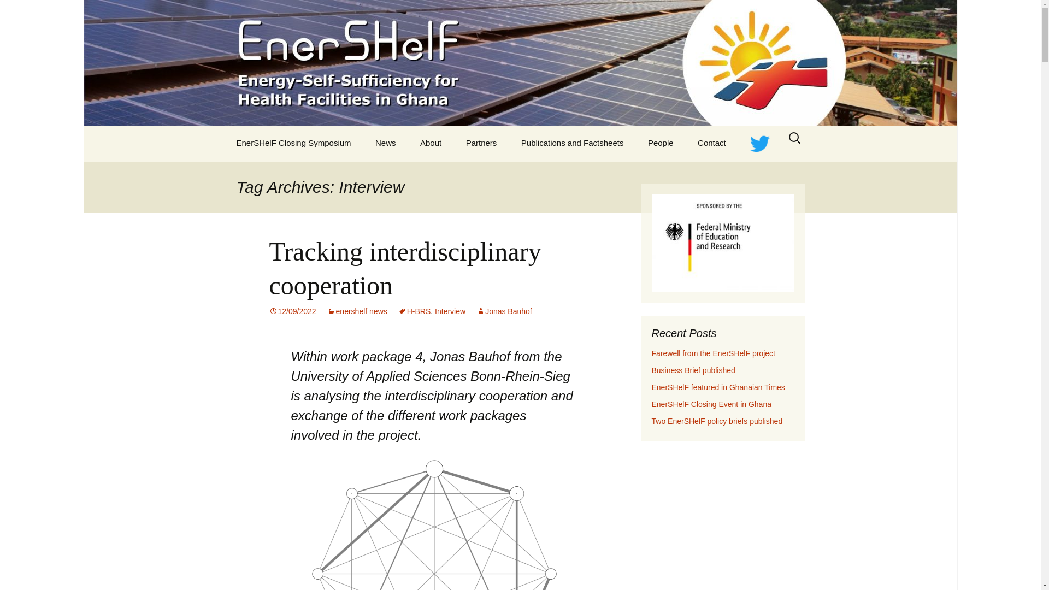 This screenshot has width=1049, height=590. Describe the element at coordinates (431, 143) in the screenshot. I see `About` at that location.